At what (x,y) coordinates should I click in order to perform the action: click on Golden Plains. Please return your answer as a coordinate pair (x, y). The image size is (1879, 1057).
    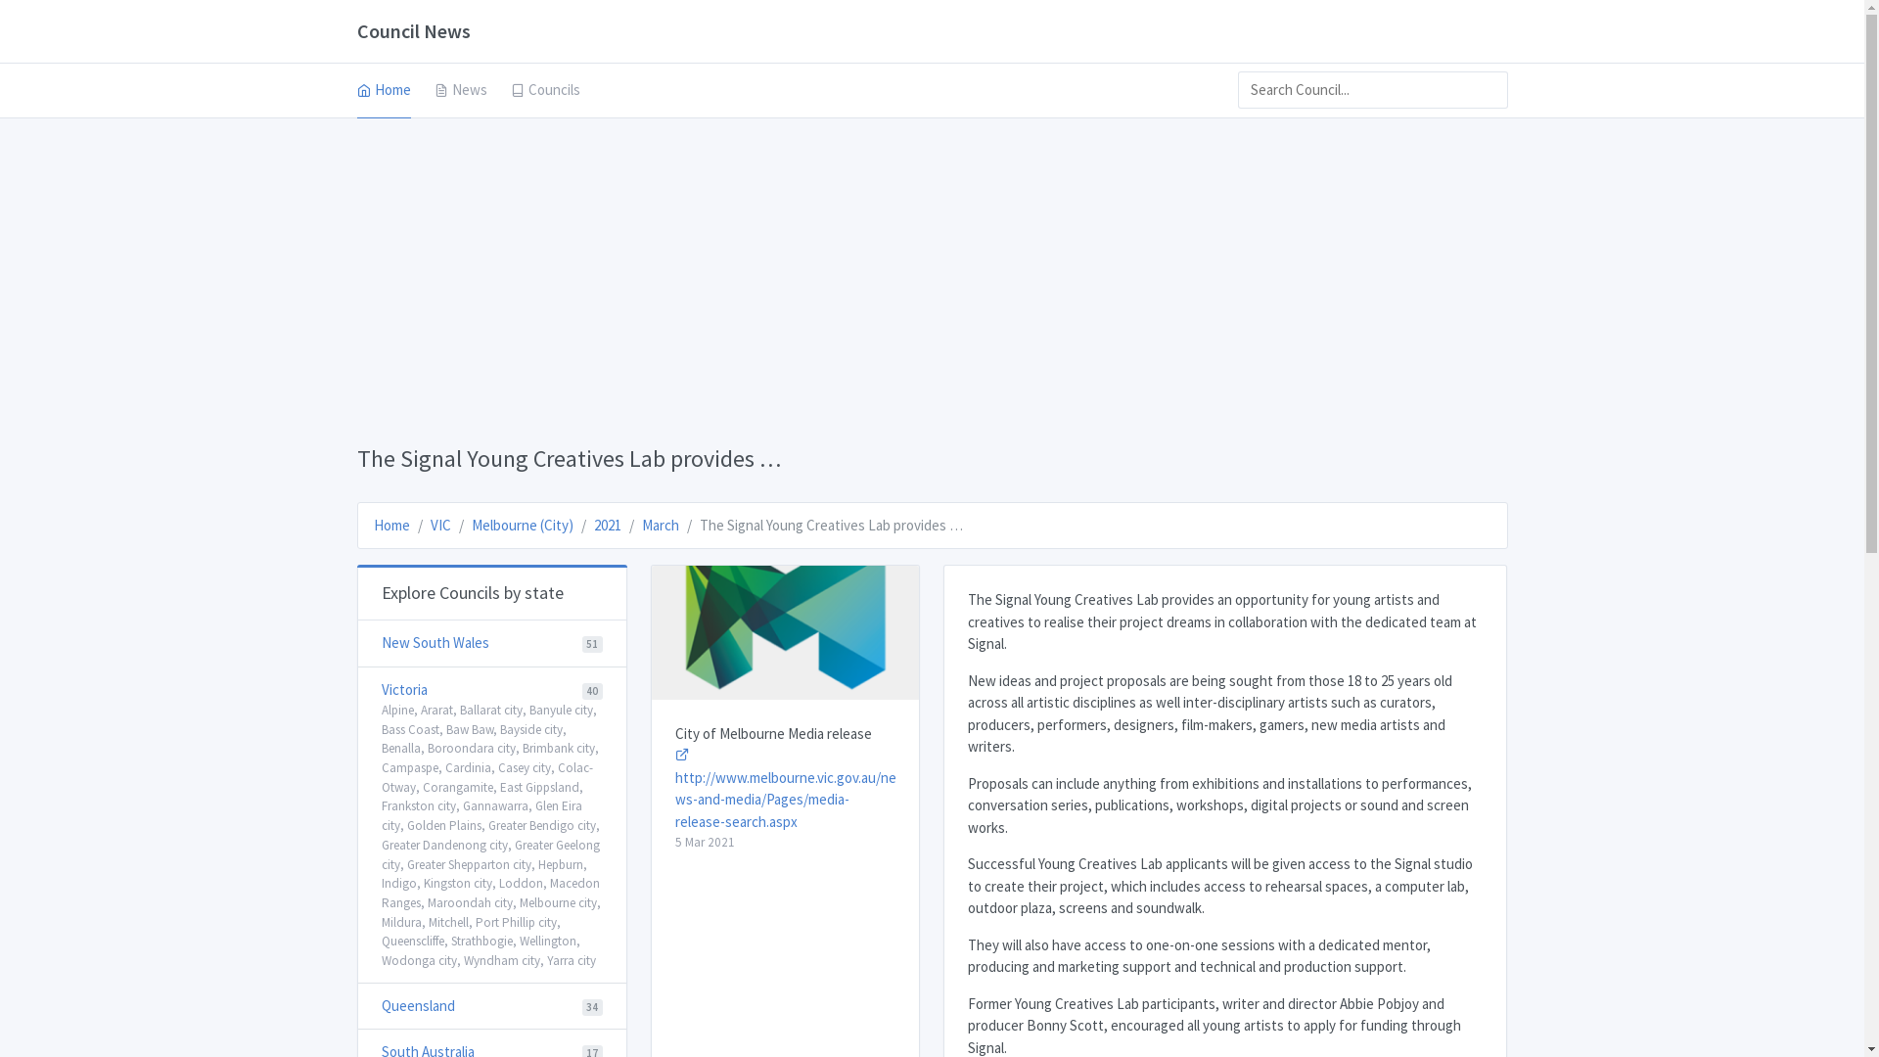
    Looking at the image, I should click on (444, 826).